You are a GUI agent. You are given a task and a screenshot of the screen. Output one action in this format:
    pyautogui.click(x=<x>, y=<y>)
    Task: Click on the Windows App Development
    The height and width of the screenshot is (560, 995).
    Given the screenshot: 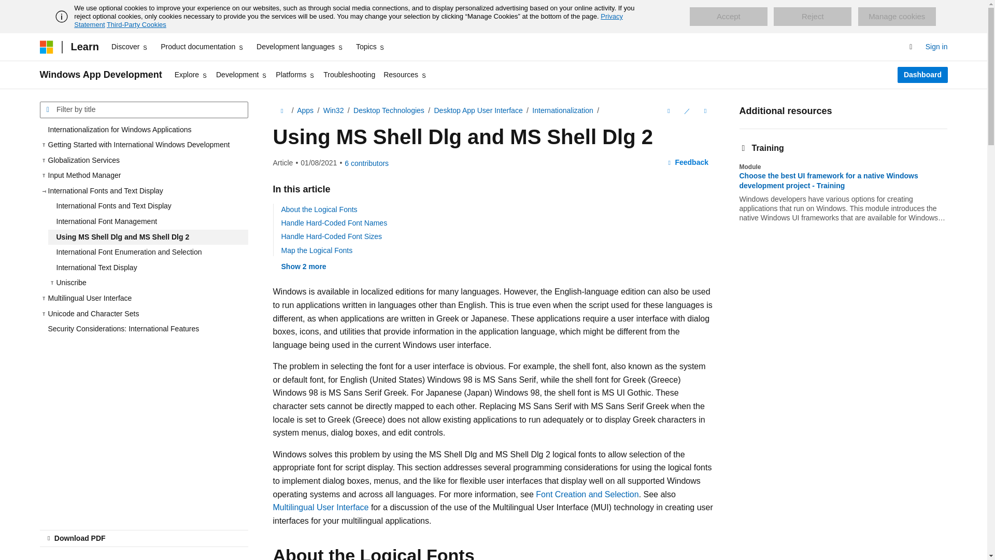 What is the action you would take?
    pyautogui.click(x=101, y=75)
    